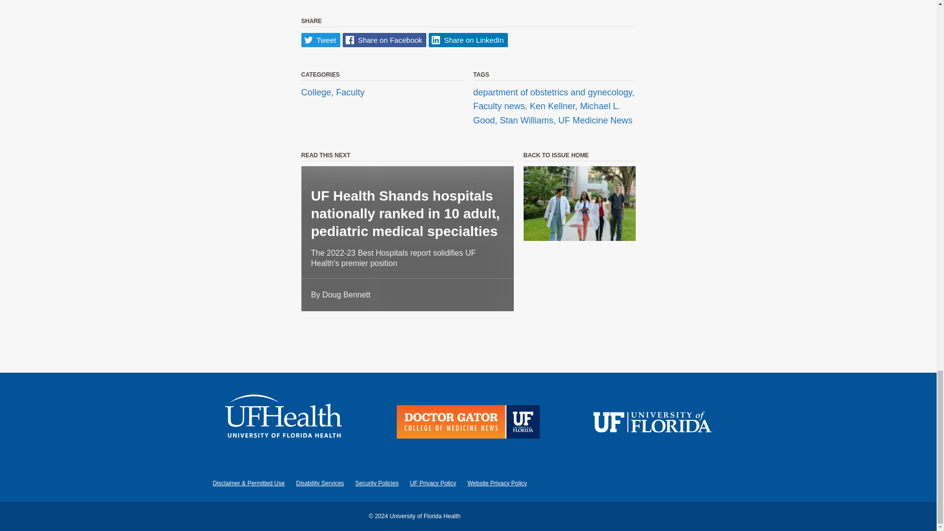 Image resolution: width=944 pixels, height=531 pixels. What do you see at coordinates (319, 92) in the screenshot?
I see `College,` at bounding box center [319, 92].